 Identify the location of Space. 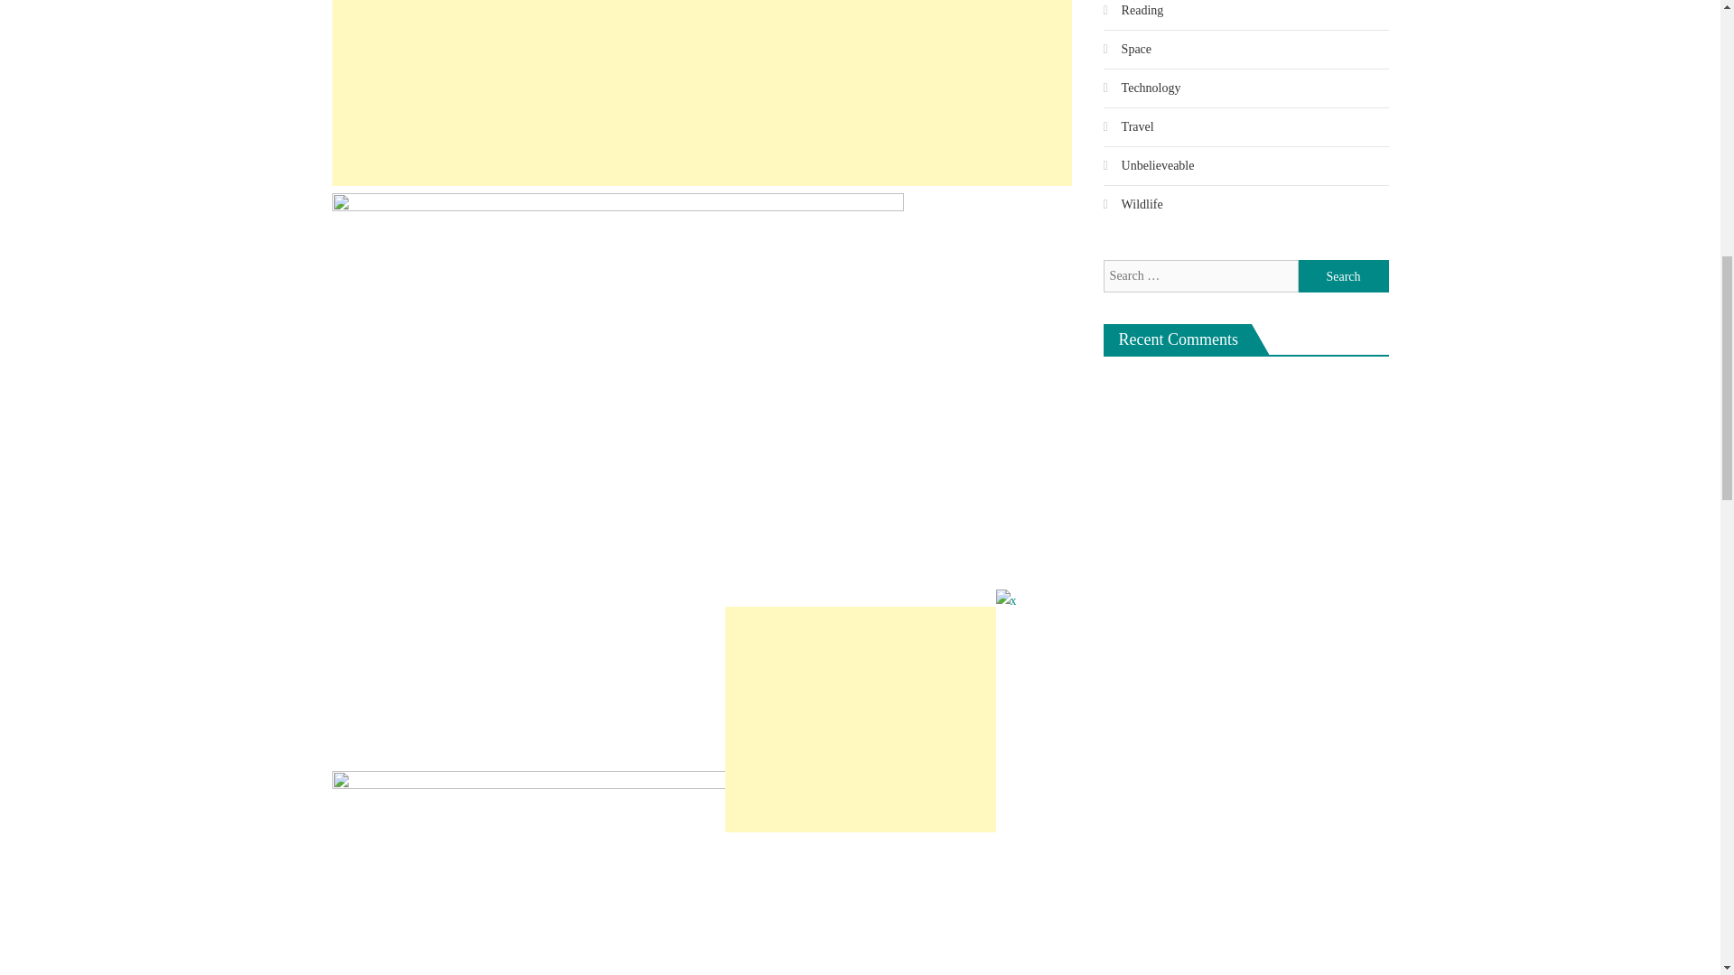
(1127, 49).